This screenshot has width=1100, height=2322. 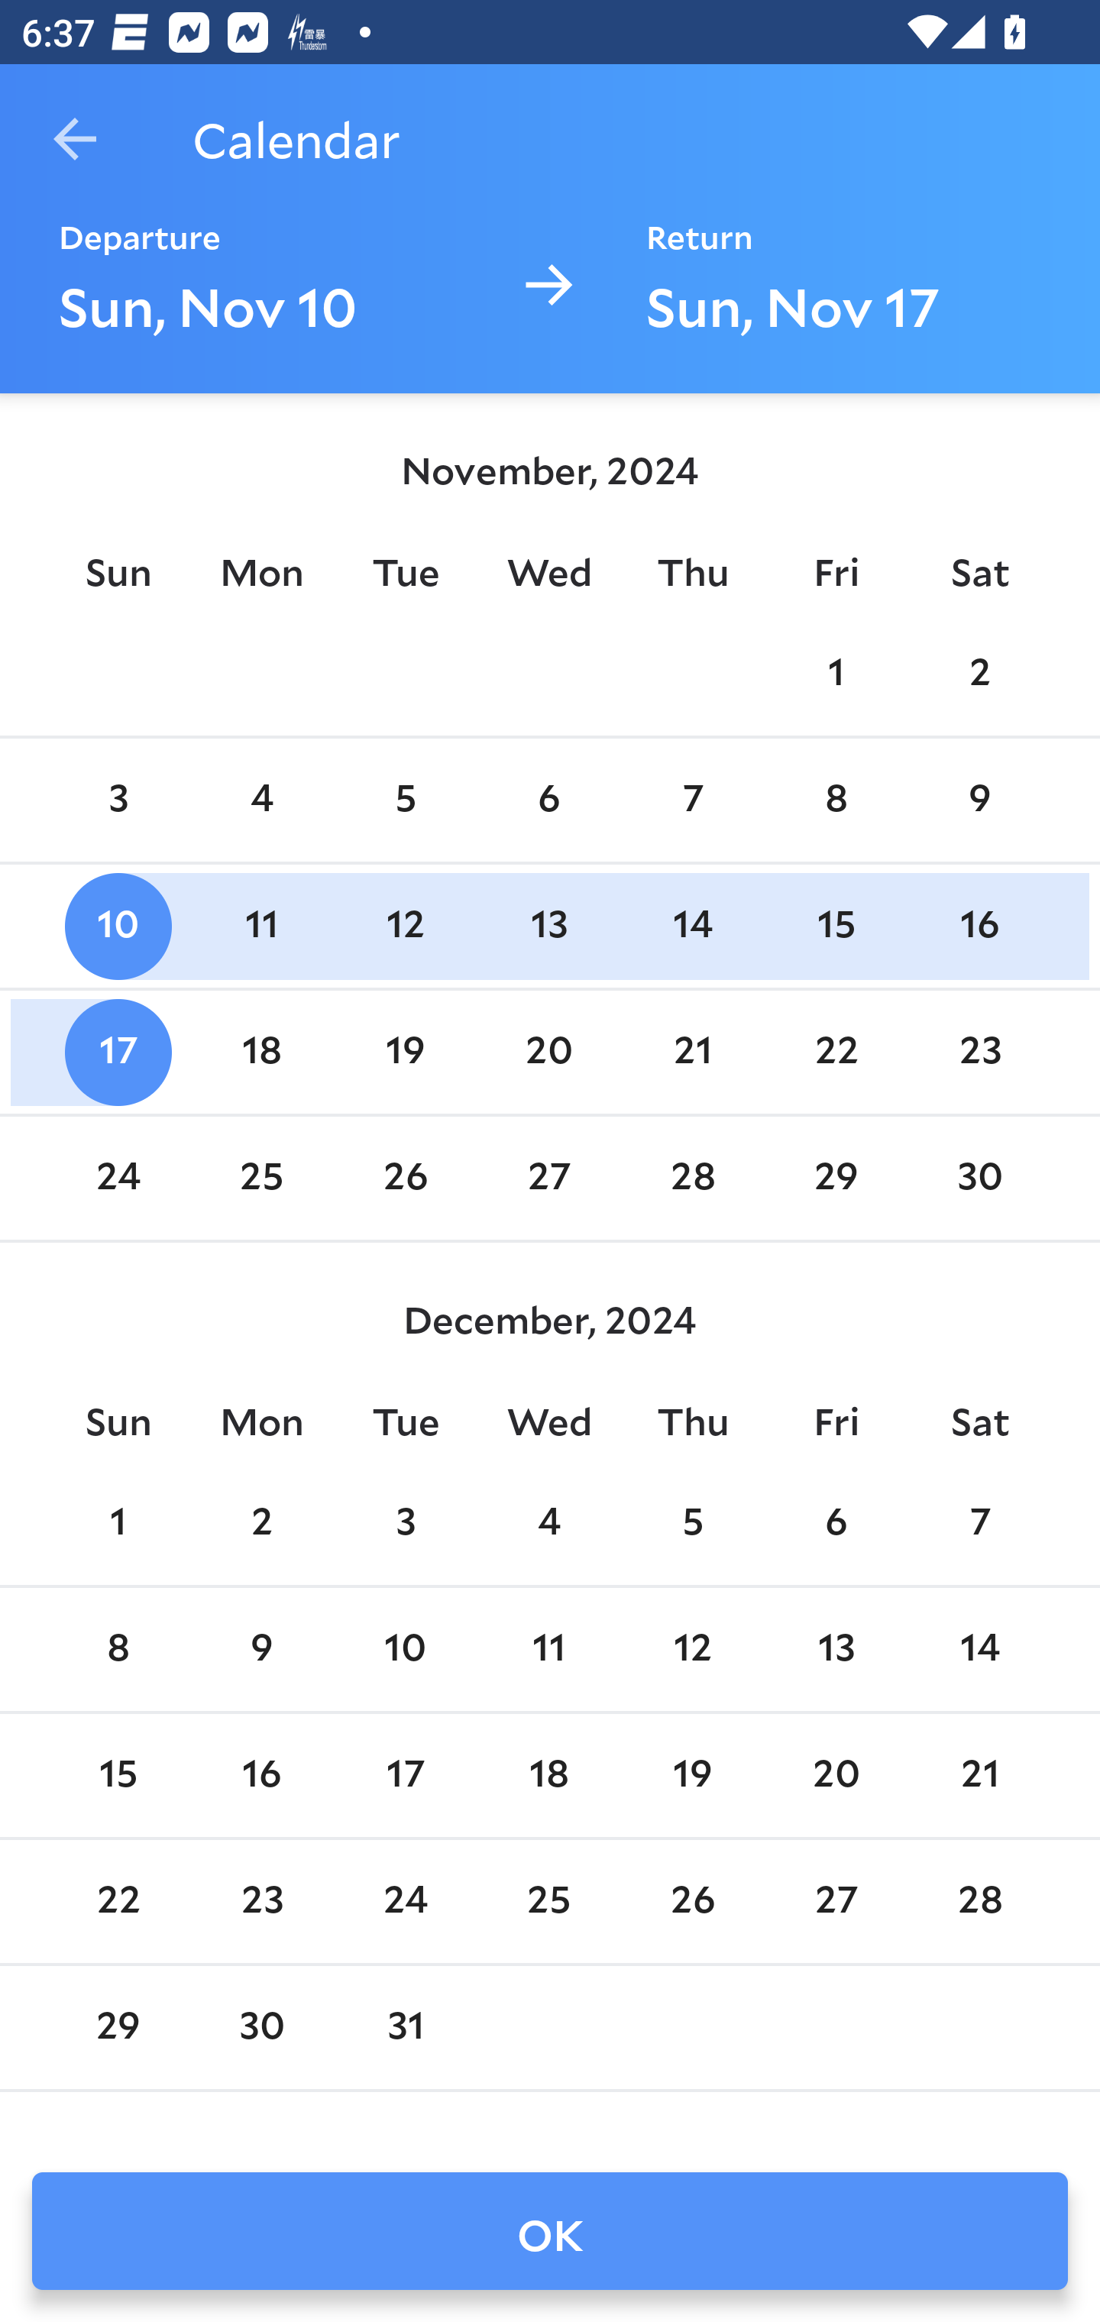 I want to click on 14, so click(x=692, y=926).